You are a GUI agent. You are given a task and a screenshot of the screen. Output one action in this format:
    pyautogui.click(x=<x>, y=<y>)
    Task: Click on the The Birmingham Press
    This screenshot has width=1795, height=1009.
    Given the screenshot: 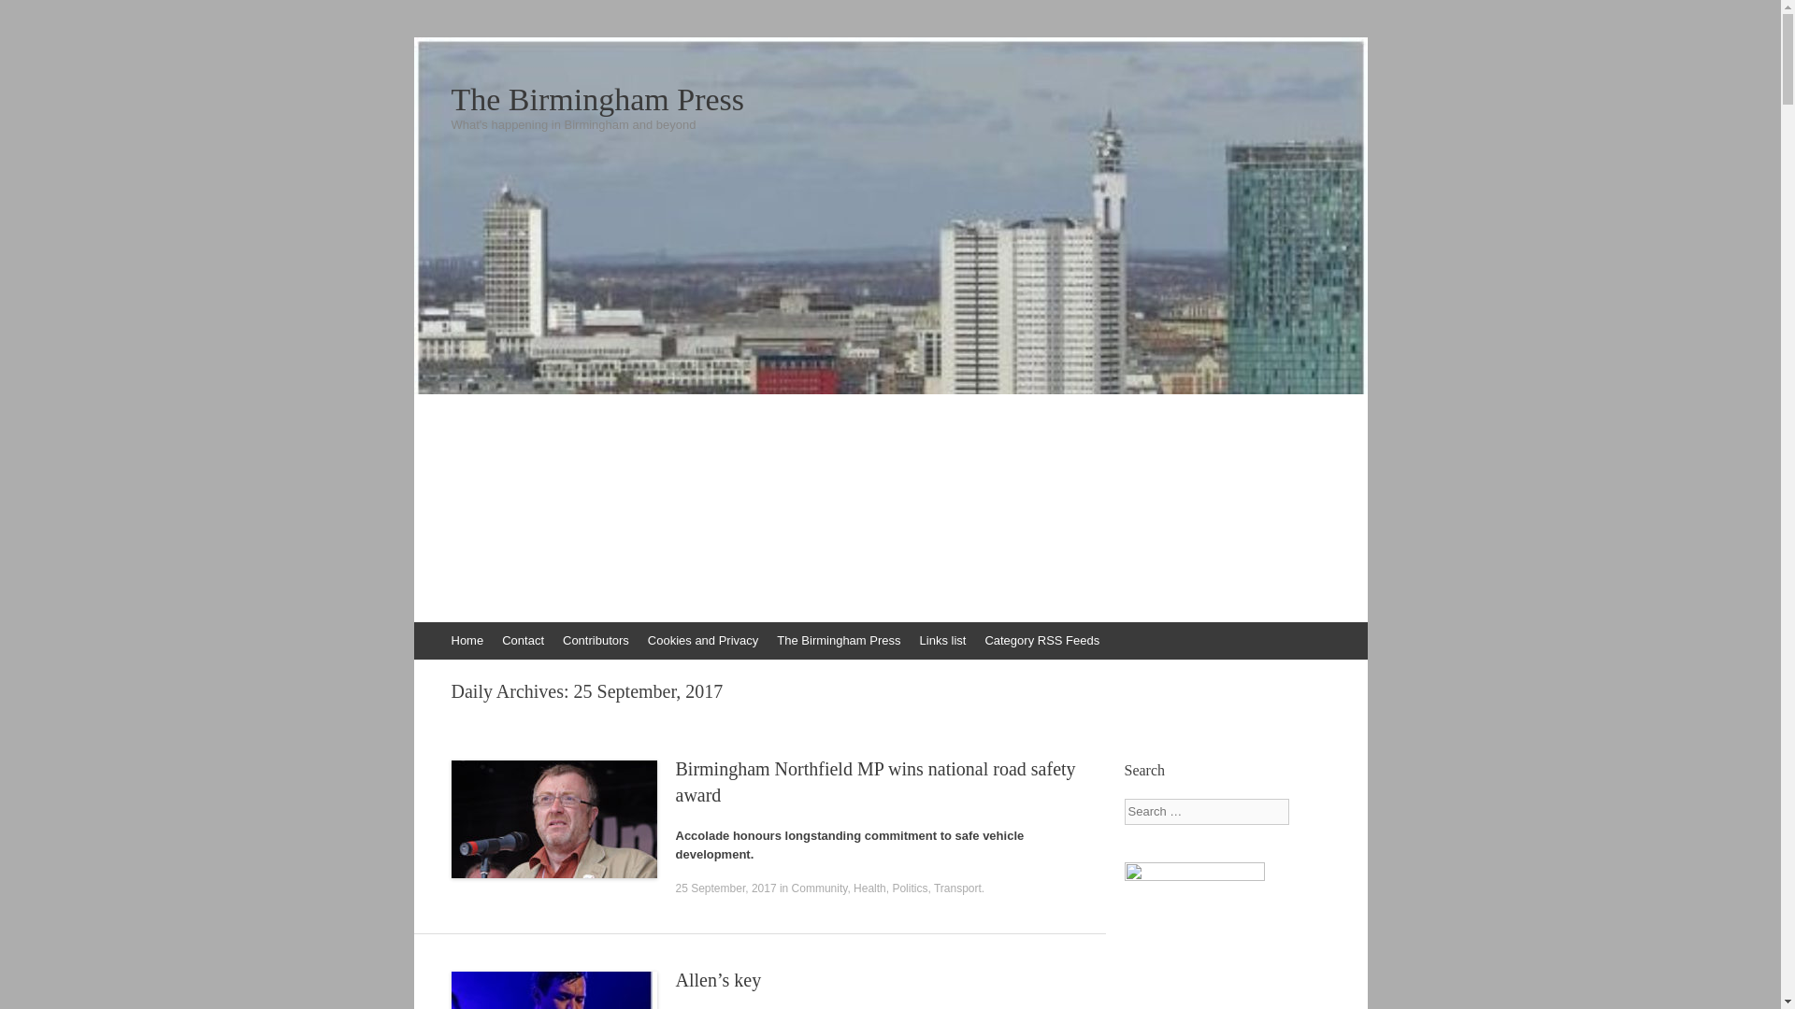 What is the action you would take?
    pyautogui.click(x=890, y=99)
    